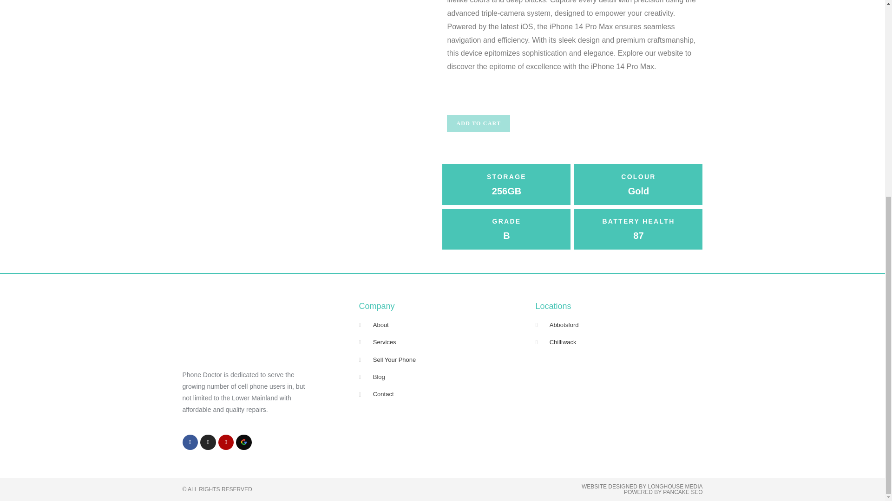 This screenshot has height=501, width=892. I want to click on Services, so click(442, 342).